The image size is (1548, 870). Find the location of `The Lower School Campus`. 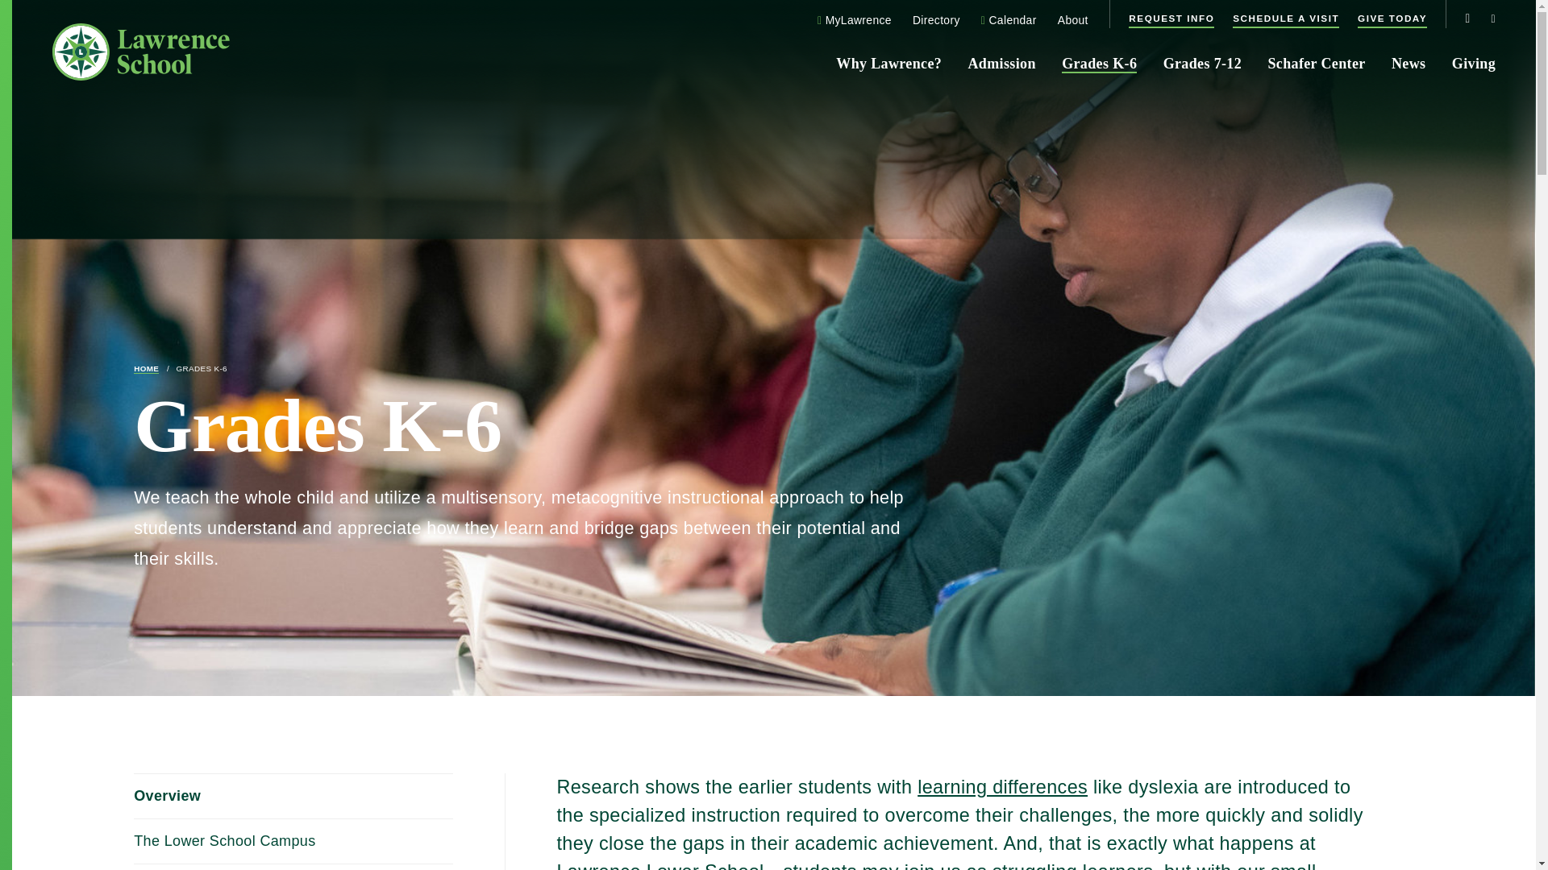

The Lower School Campus is located at coordinates (293, 842).